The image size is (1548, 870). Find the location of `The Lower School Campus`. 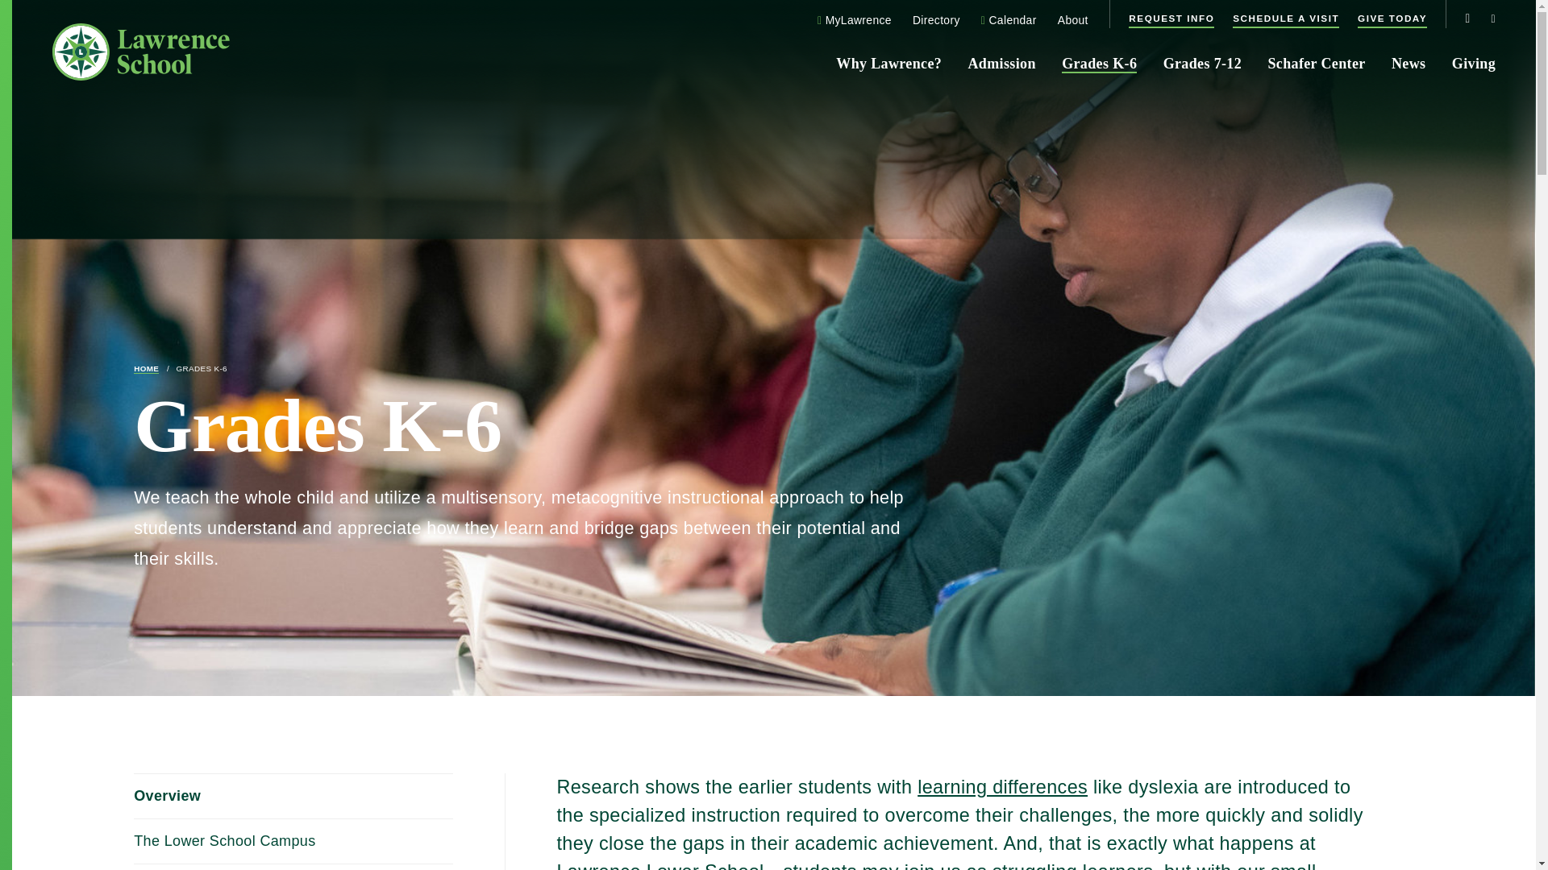

The Lower School Campus is located at coordinates (293, 842).